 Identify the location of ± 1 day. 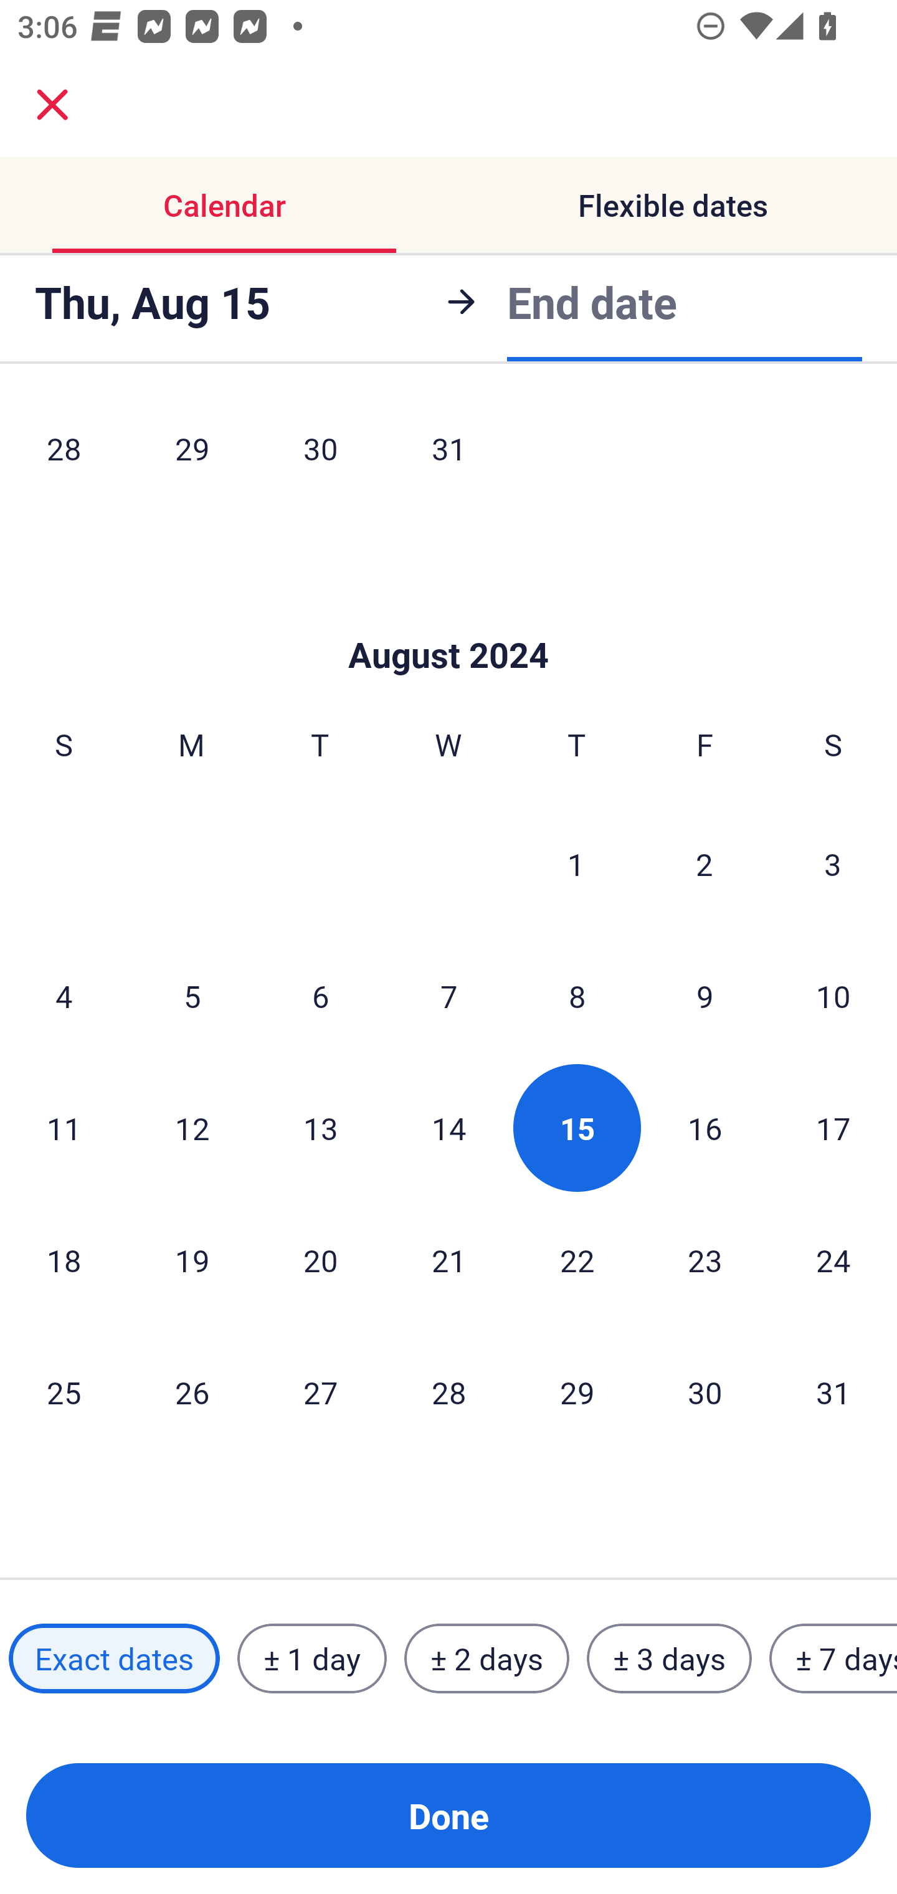
(311, 1658).